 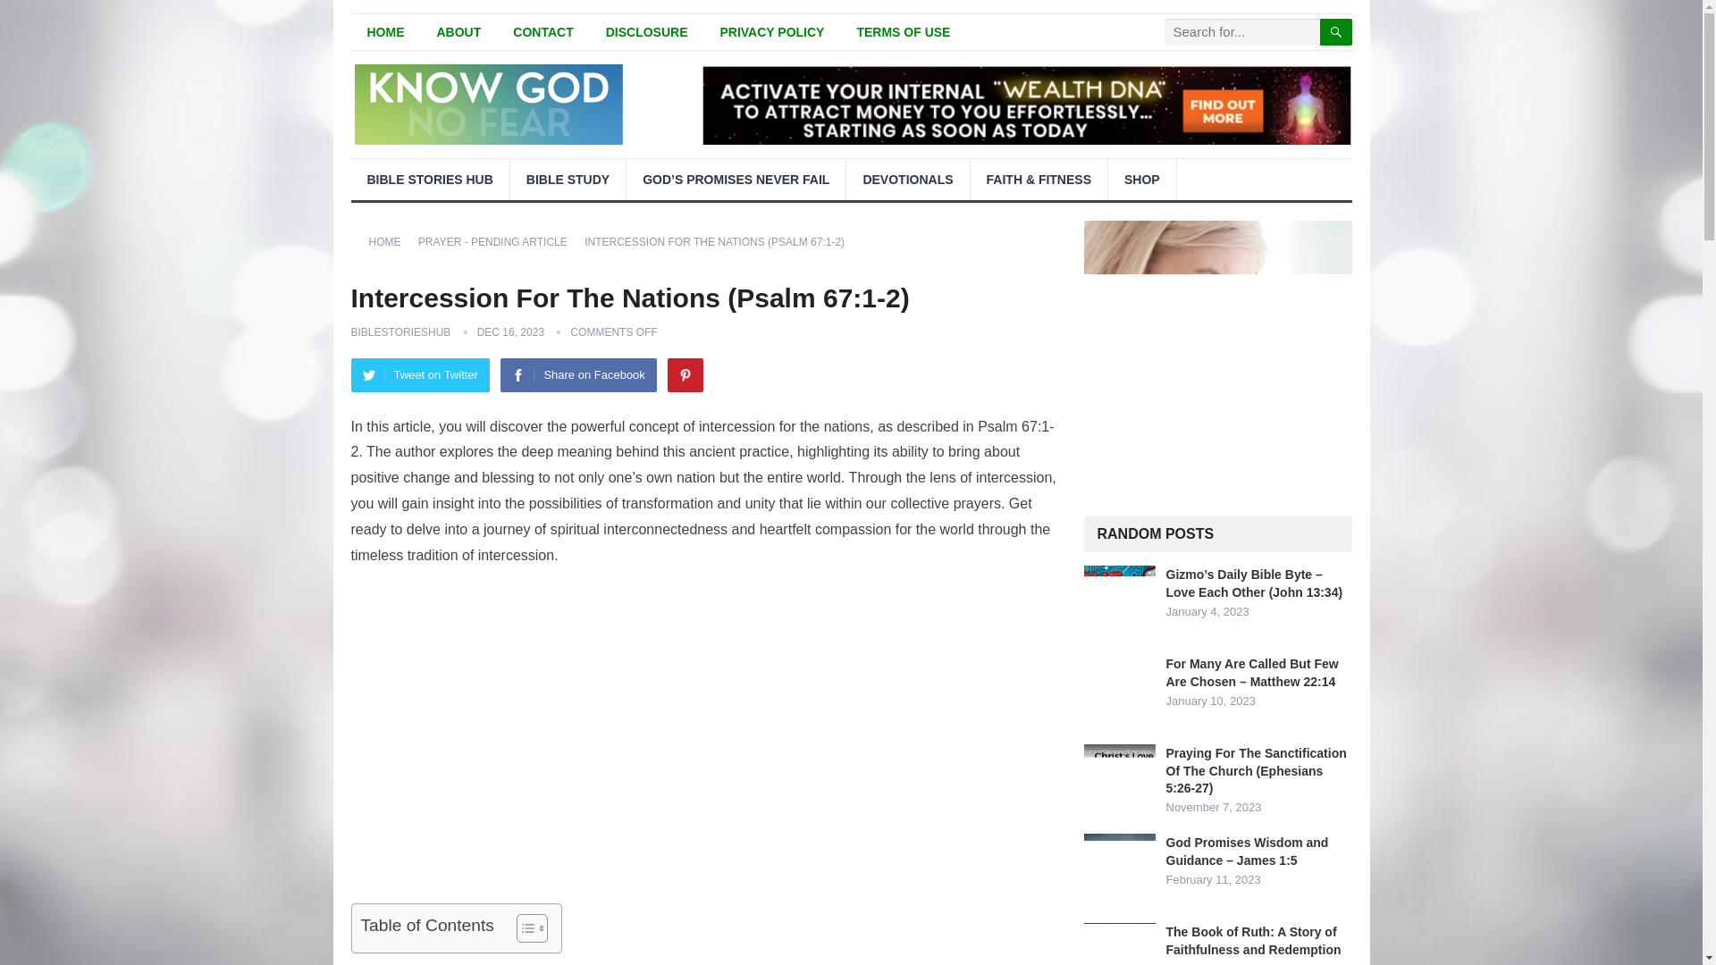 I want to click on View all posts in Prayer - pending article, so click(x=499, y=241).